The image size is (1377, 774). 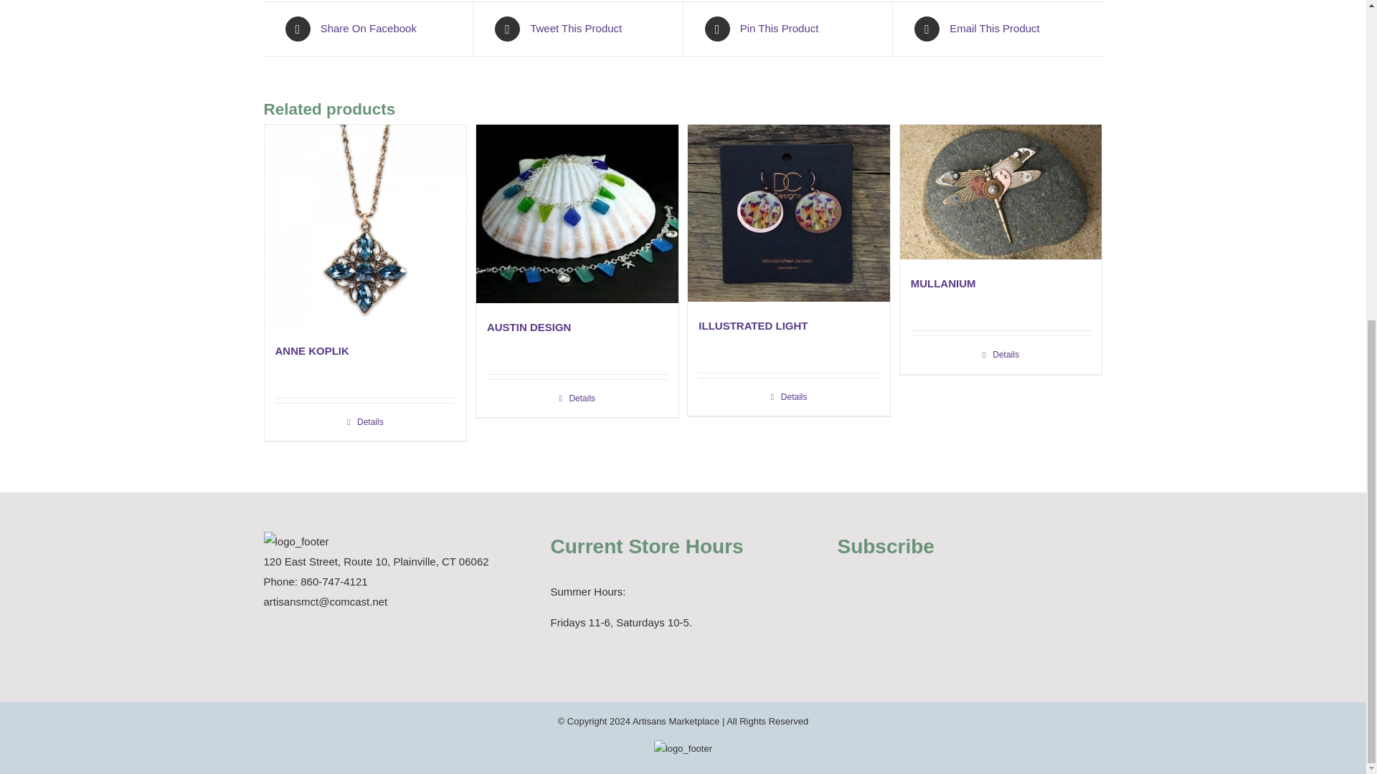 I want to click on Details, so click(x=366, y=421).